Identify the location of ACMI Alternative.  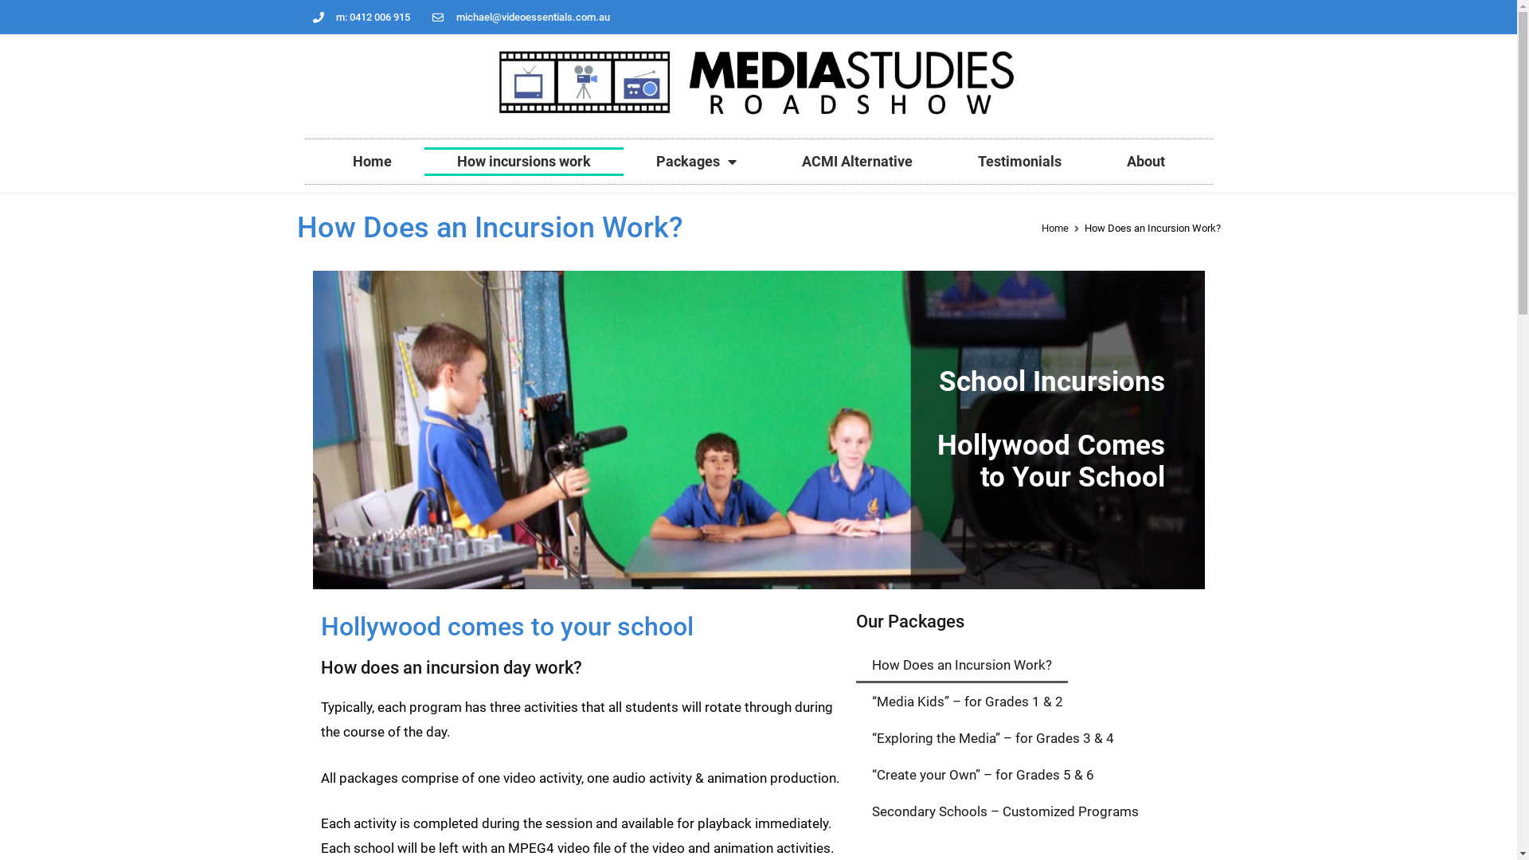
(857, 162).